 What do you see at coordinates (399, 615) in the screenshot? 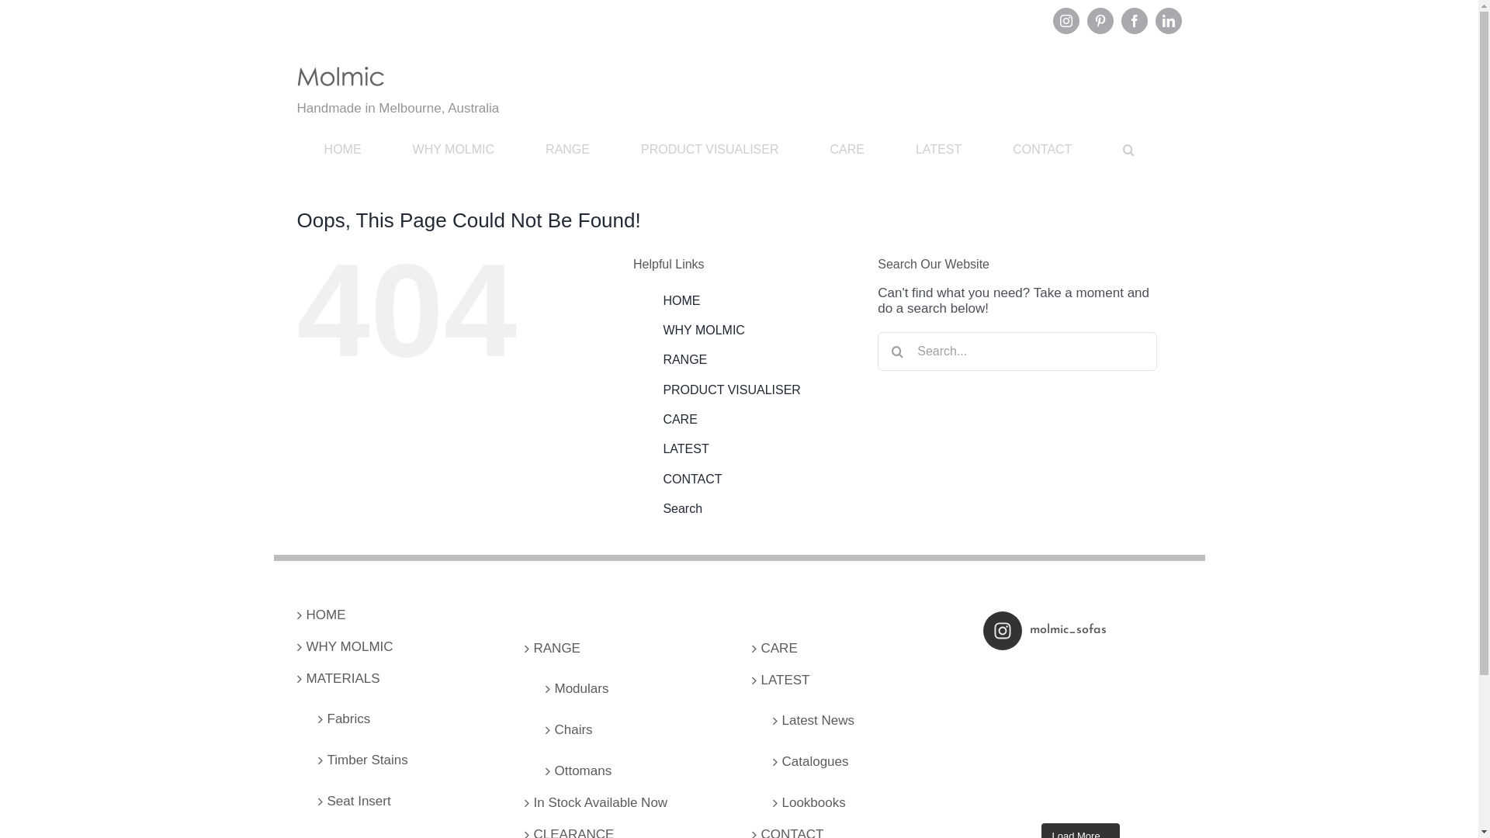
I see `HOME` at bounding box center [399, 615].